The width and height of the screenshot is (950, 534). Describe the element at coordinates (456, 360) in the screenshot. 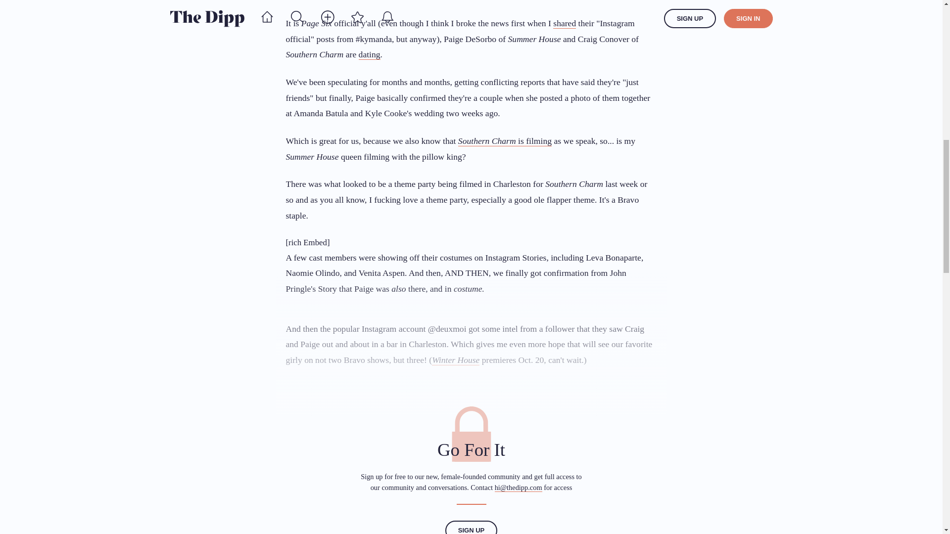

I see `Winter House` at that location.